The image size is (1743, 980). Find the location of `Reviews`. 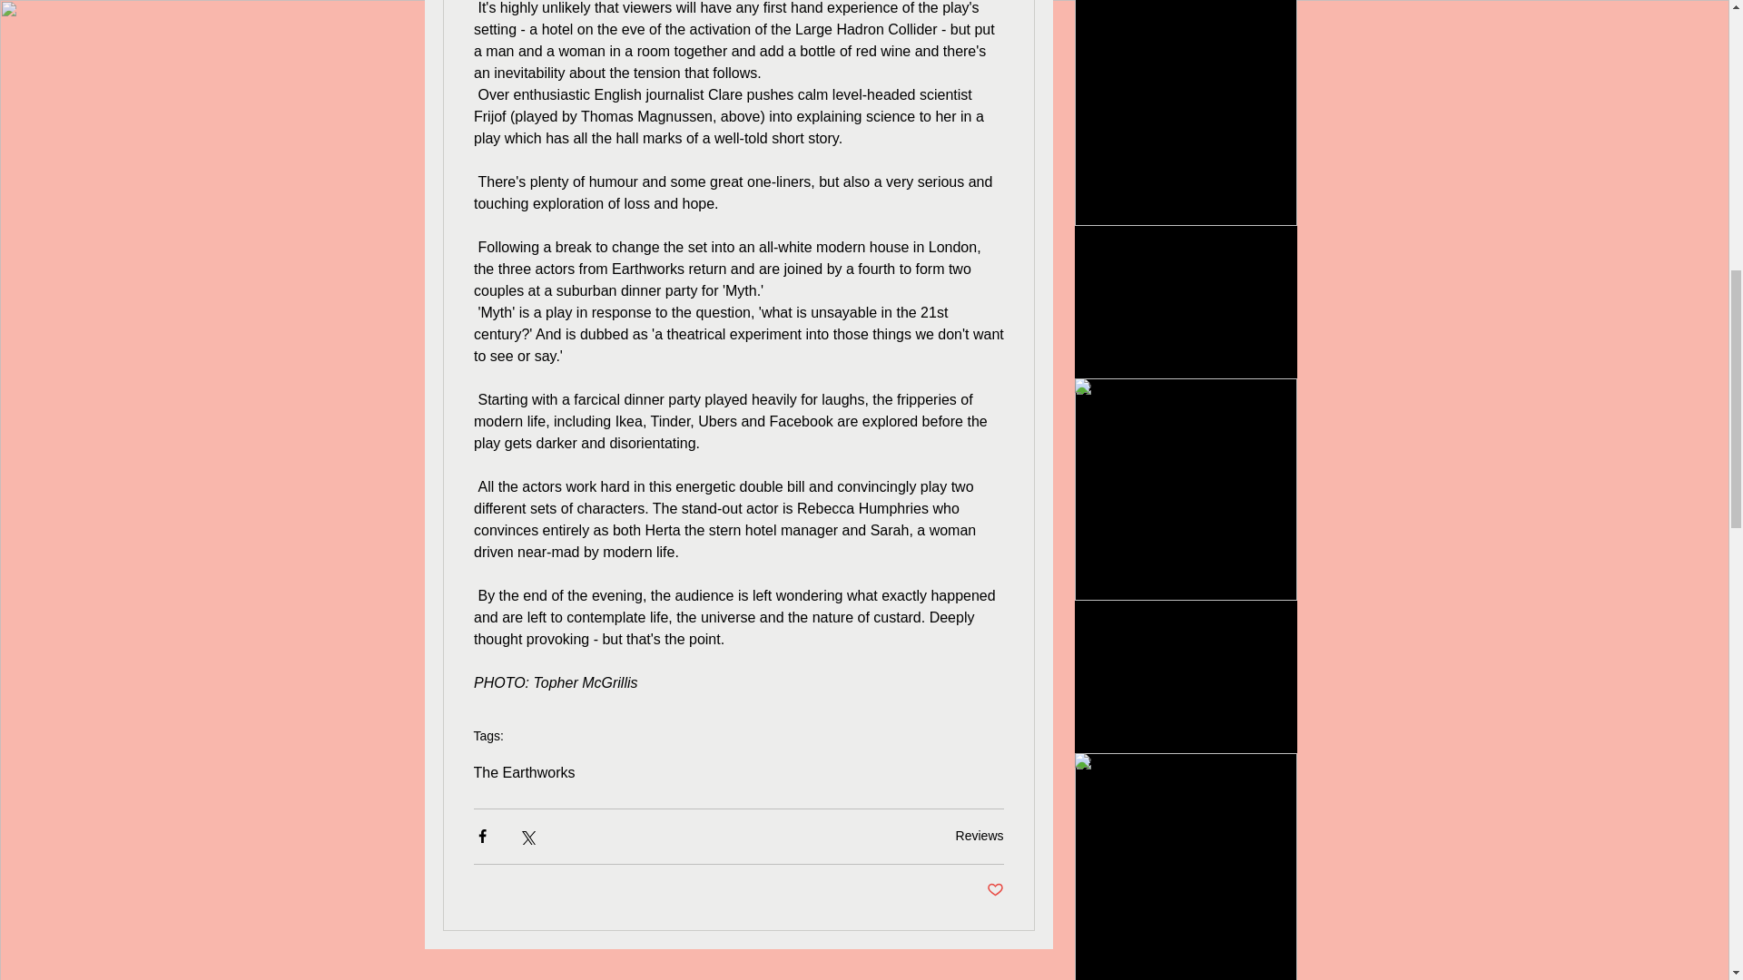

Reviews is located at coordinates (979, 835).